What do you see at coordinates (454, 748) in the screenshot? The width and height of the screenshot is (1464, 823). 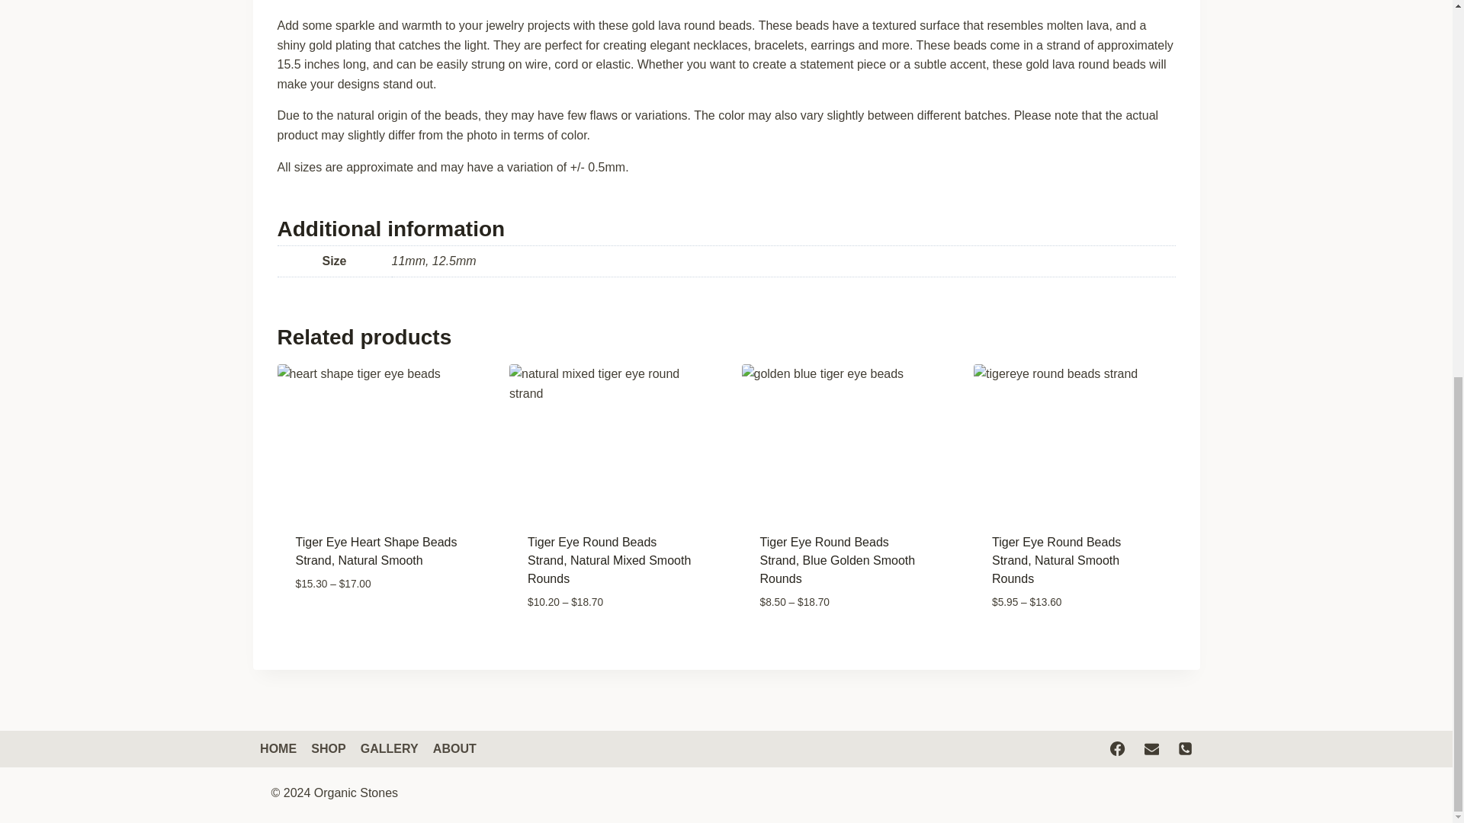 I see `ABOUT` at bounding box center [454, 748].